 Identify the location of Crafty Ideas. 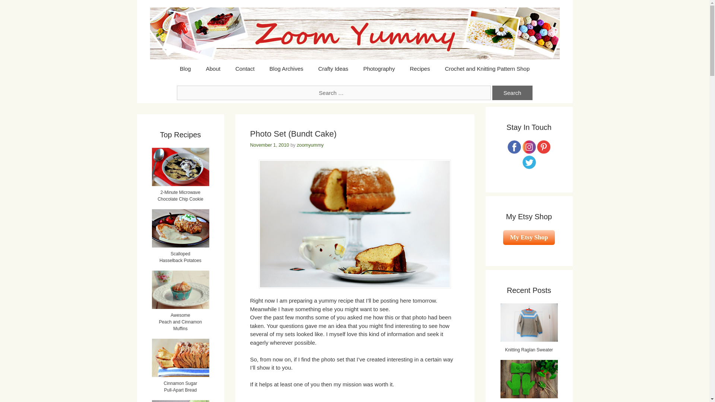
(333, 69).